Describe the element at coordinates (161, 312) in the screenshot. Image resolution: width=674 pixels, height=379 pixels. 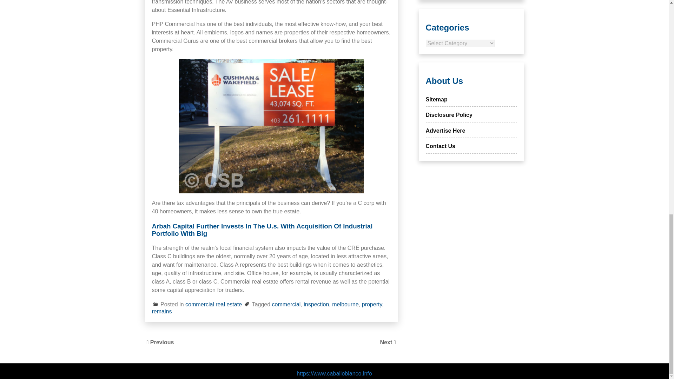
I see `remains` at that location.